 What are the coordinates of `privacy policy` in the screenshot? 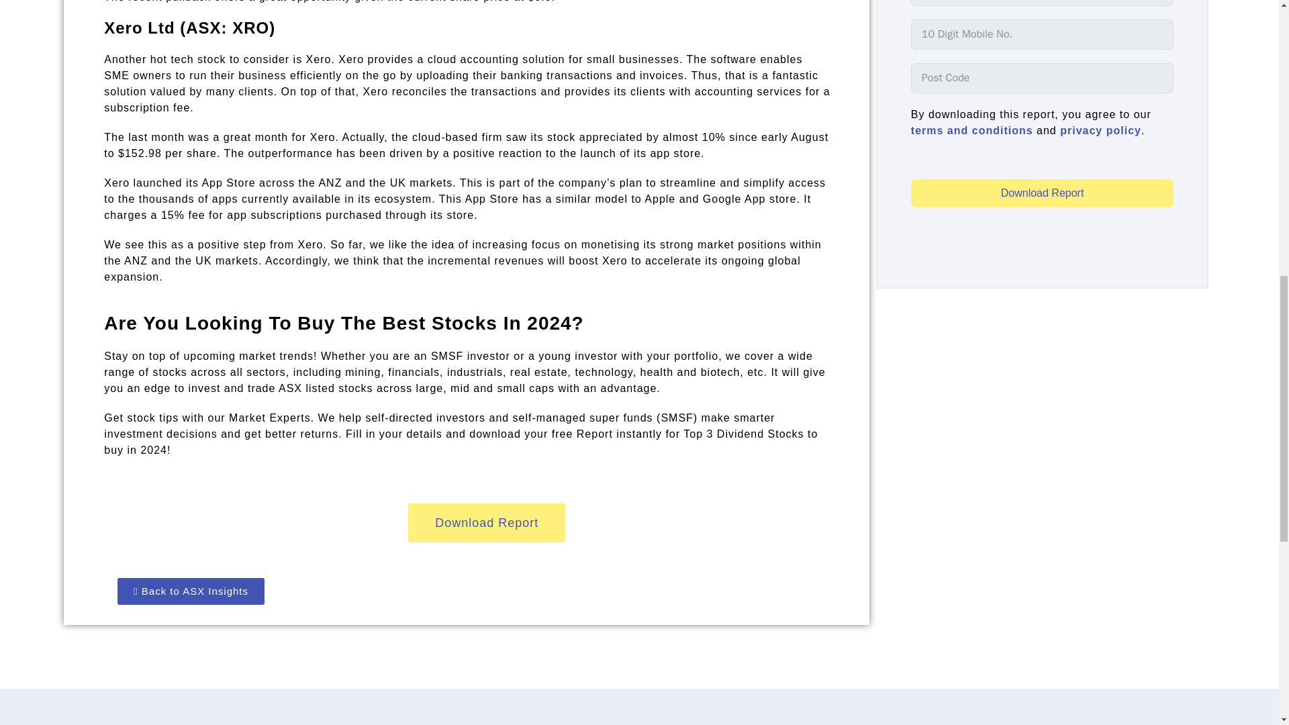 It's located at (1100, 130).